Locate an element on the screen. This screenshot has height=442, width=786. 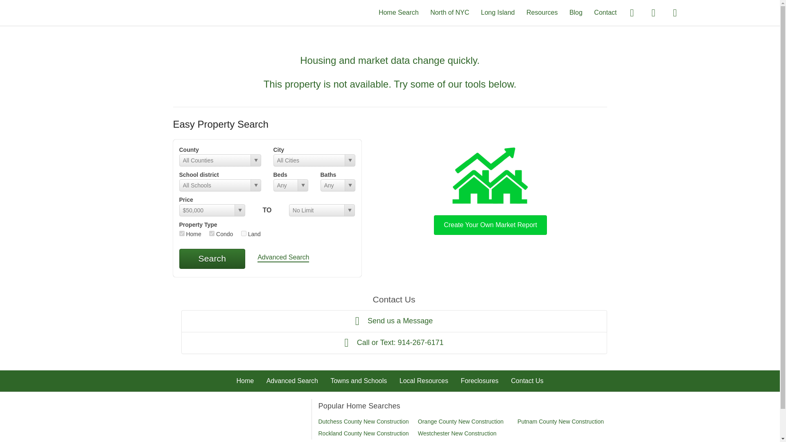
Contact Us is located at coordinates (527, 381).